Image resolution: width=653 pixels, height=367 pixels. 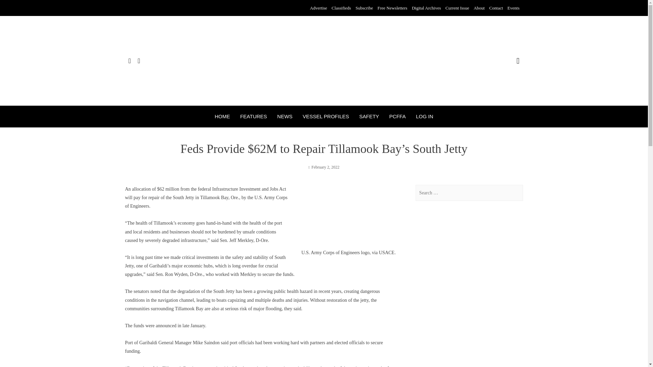 What do you see at coordinates (285, 116) in the screenshot?
I see `NEWS` at bounding box center [285, 116].